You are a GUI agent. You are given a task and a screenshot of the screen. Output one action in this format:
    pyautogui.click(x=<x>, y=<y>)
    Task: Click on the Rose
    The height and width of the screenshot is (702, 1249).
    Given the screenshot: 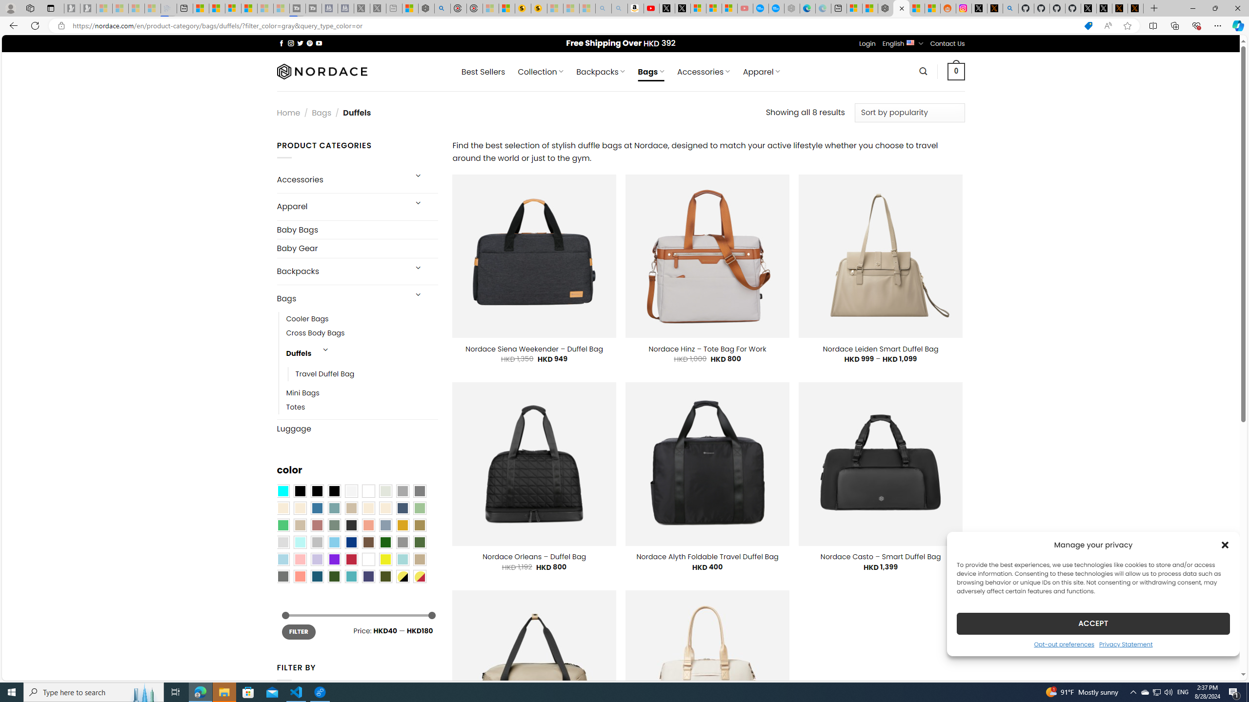 What is the action you would take?
    pyautogui.click(x=317, y=526)
    